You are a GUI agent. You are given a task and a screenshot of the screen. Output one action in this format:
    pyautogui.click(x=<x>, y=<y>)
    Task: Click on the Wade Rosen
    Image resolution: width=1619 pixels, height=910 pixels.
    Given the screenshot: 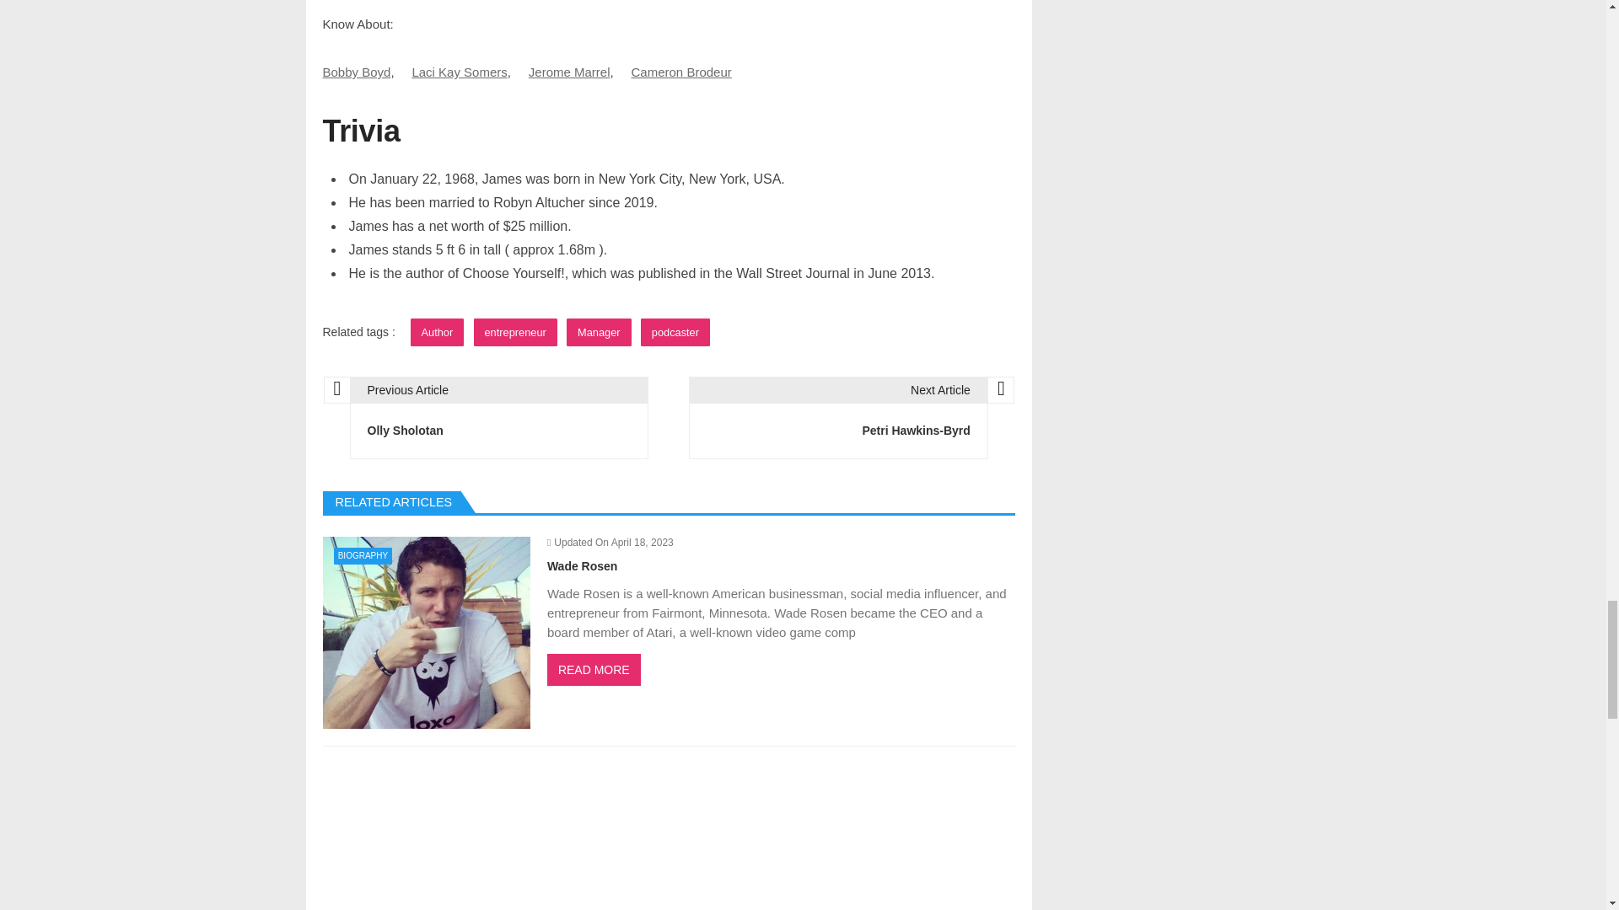 What is the action you would take?
    pyautogui.click(x=425, y=632)
    